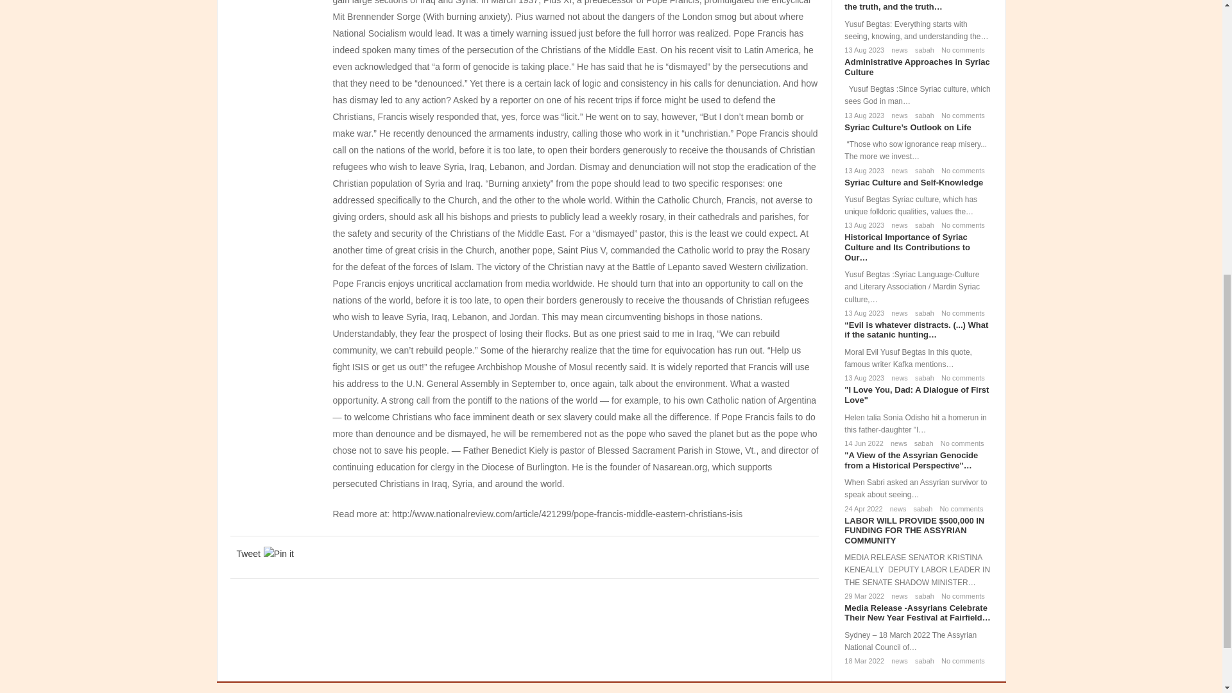 Image resolution: width=1232 pixels, height=693 pixels. Describe the element at coordinates (916, 395) in the screenshot. I see `I Love You, Dad: A Dialogue of First Love` at that location.